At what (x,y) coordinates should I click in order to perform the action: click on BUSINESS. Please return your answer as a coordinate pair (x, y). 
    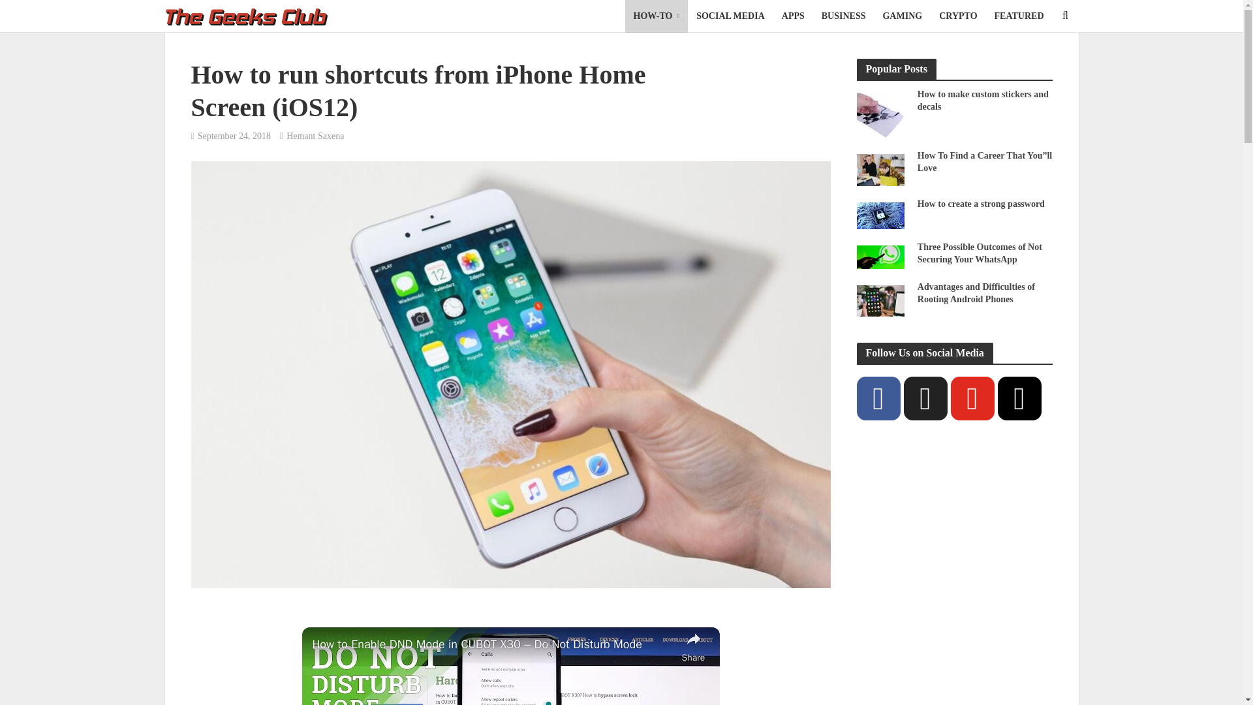
    Looking at the image, I should click on (844, 16).